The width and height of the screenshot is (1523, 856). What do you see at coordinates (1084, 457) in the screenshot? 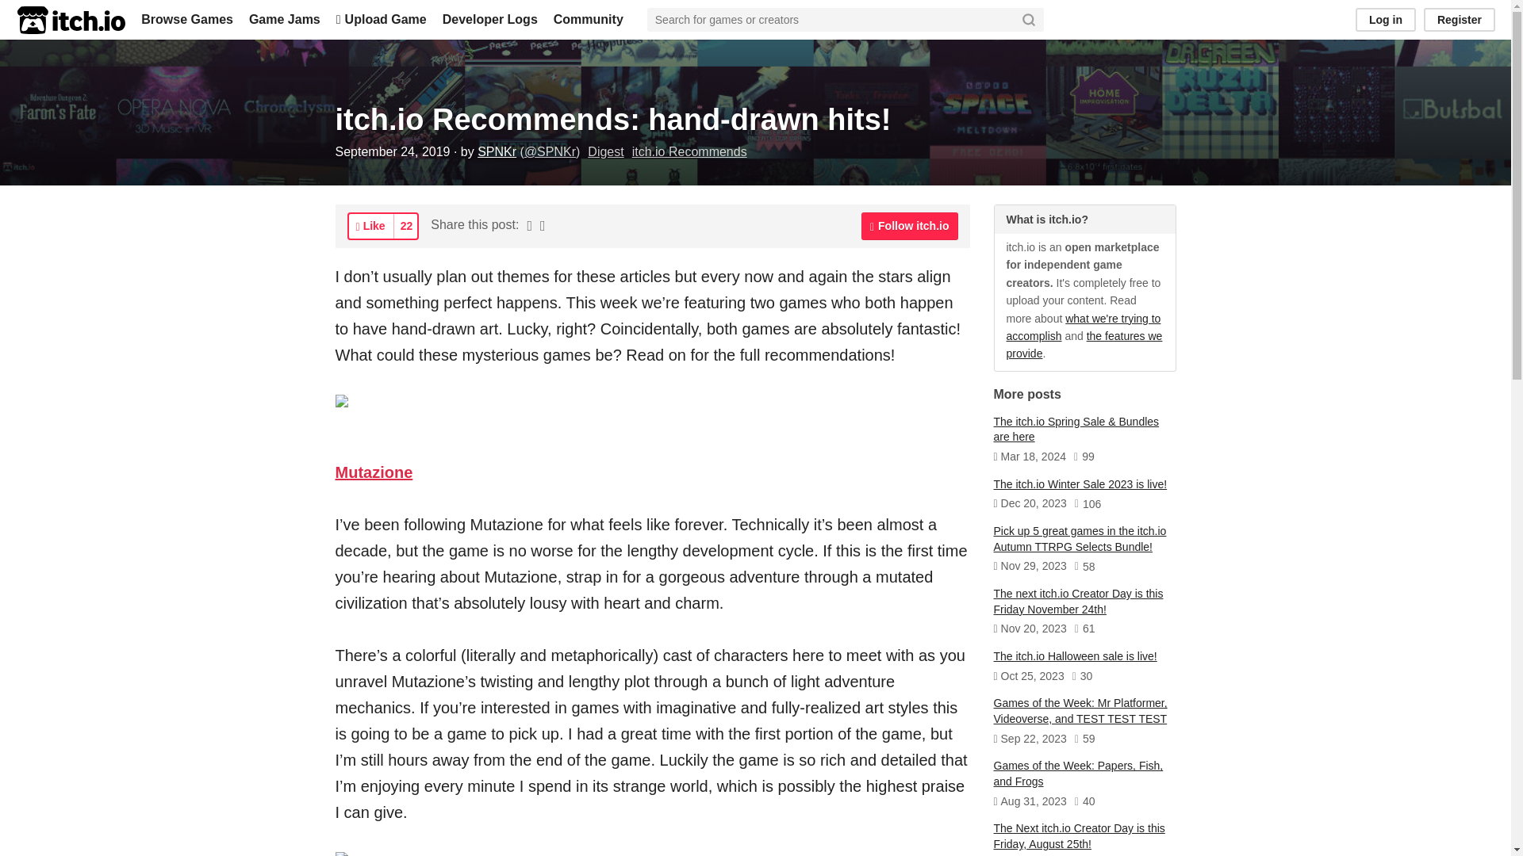
I see `99 likes` at bounding box center [1084, 457].